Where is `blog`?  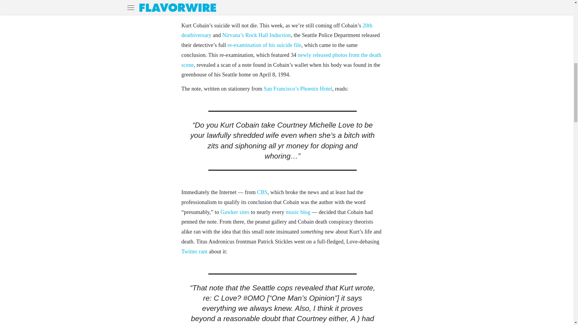
blog is located at coordinates (305, 212).